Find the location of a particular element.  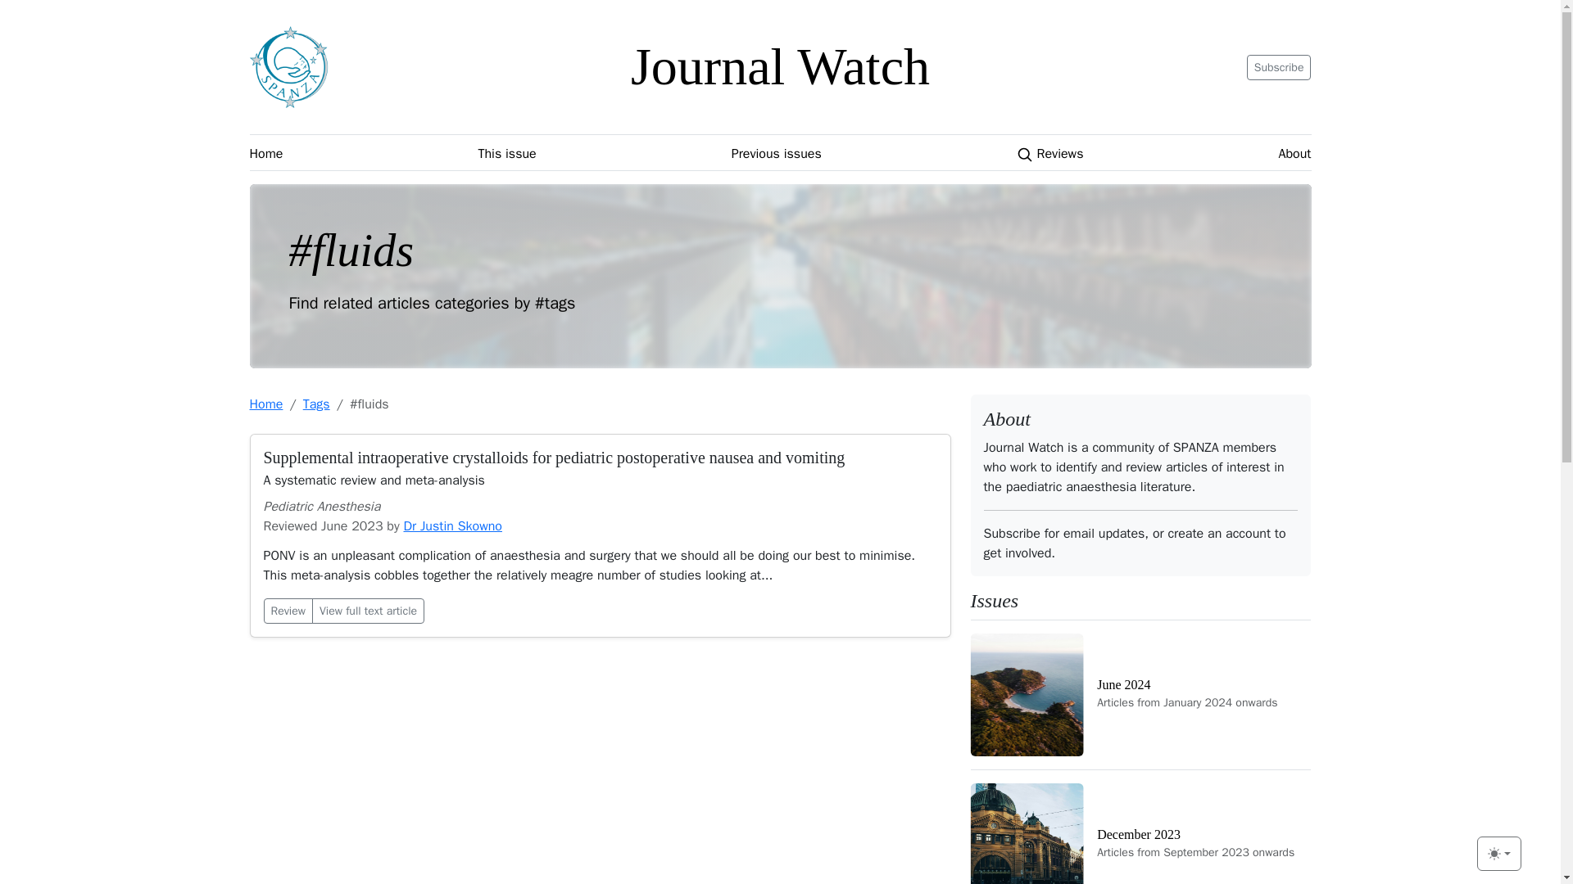

About is located at coordinates (288, 611).